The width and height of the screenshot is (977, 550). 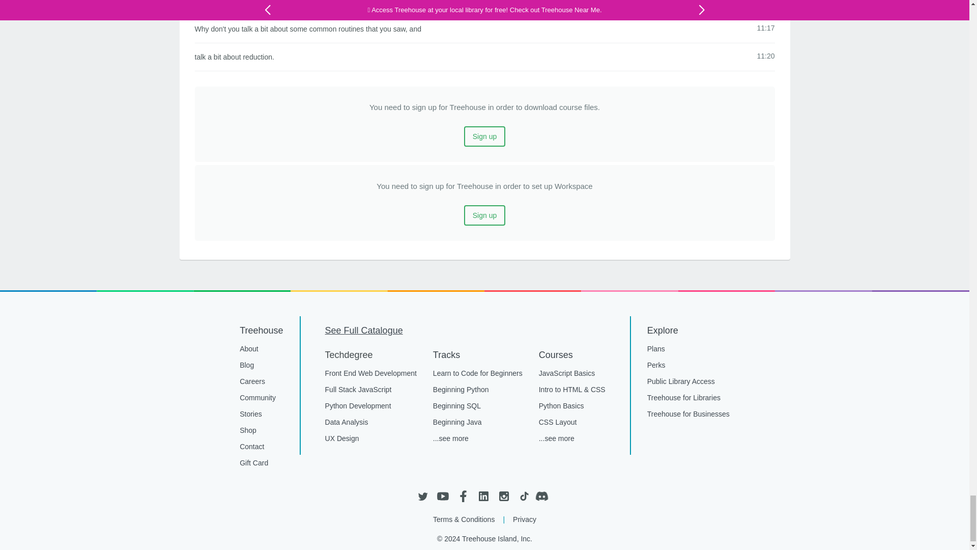 I want to click on Facebook, so click(x=463, y=496).